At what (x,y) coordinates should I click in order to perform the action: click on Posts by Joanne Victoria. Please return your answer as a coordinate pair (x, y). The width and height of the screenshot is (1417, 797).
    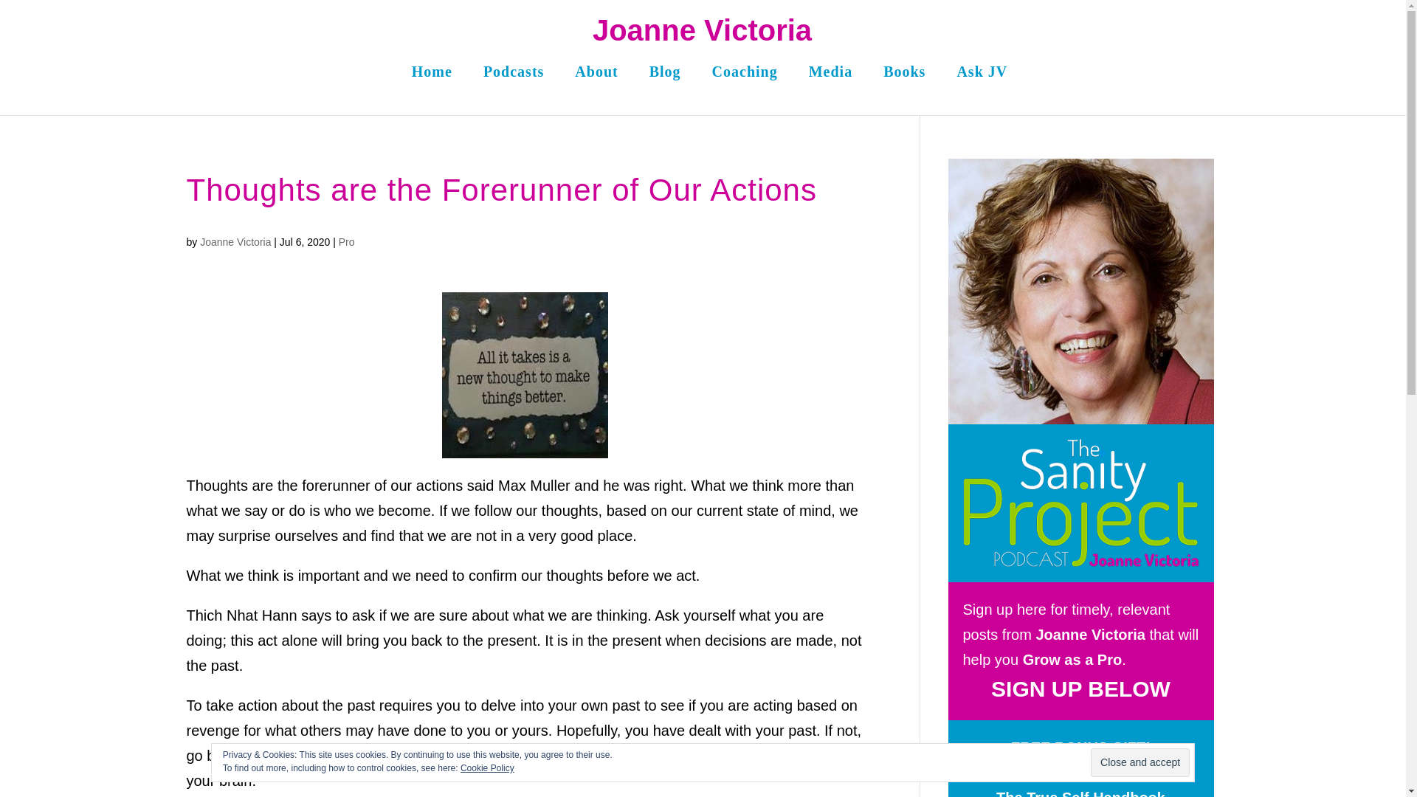
    Looking at the image, I should click on (235, 241).